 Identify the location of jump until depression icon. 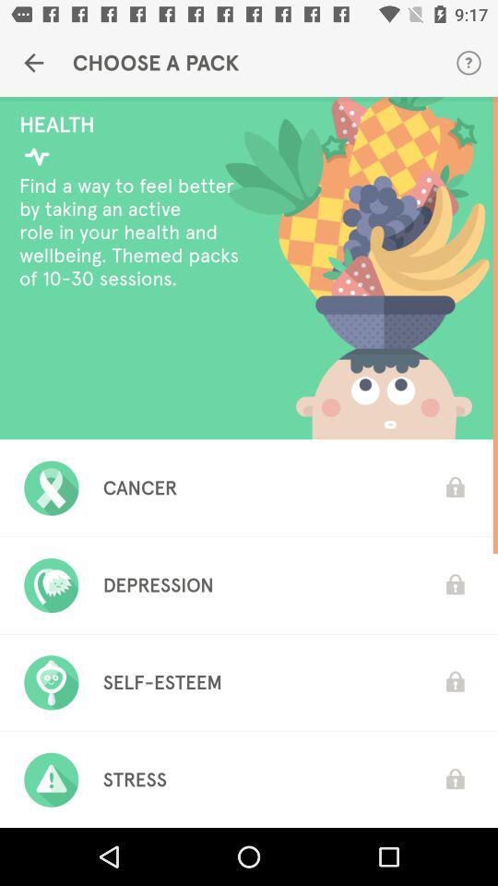
(158, 585).